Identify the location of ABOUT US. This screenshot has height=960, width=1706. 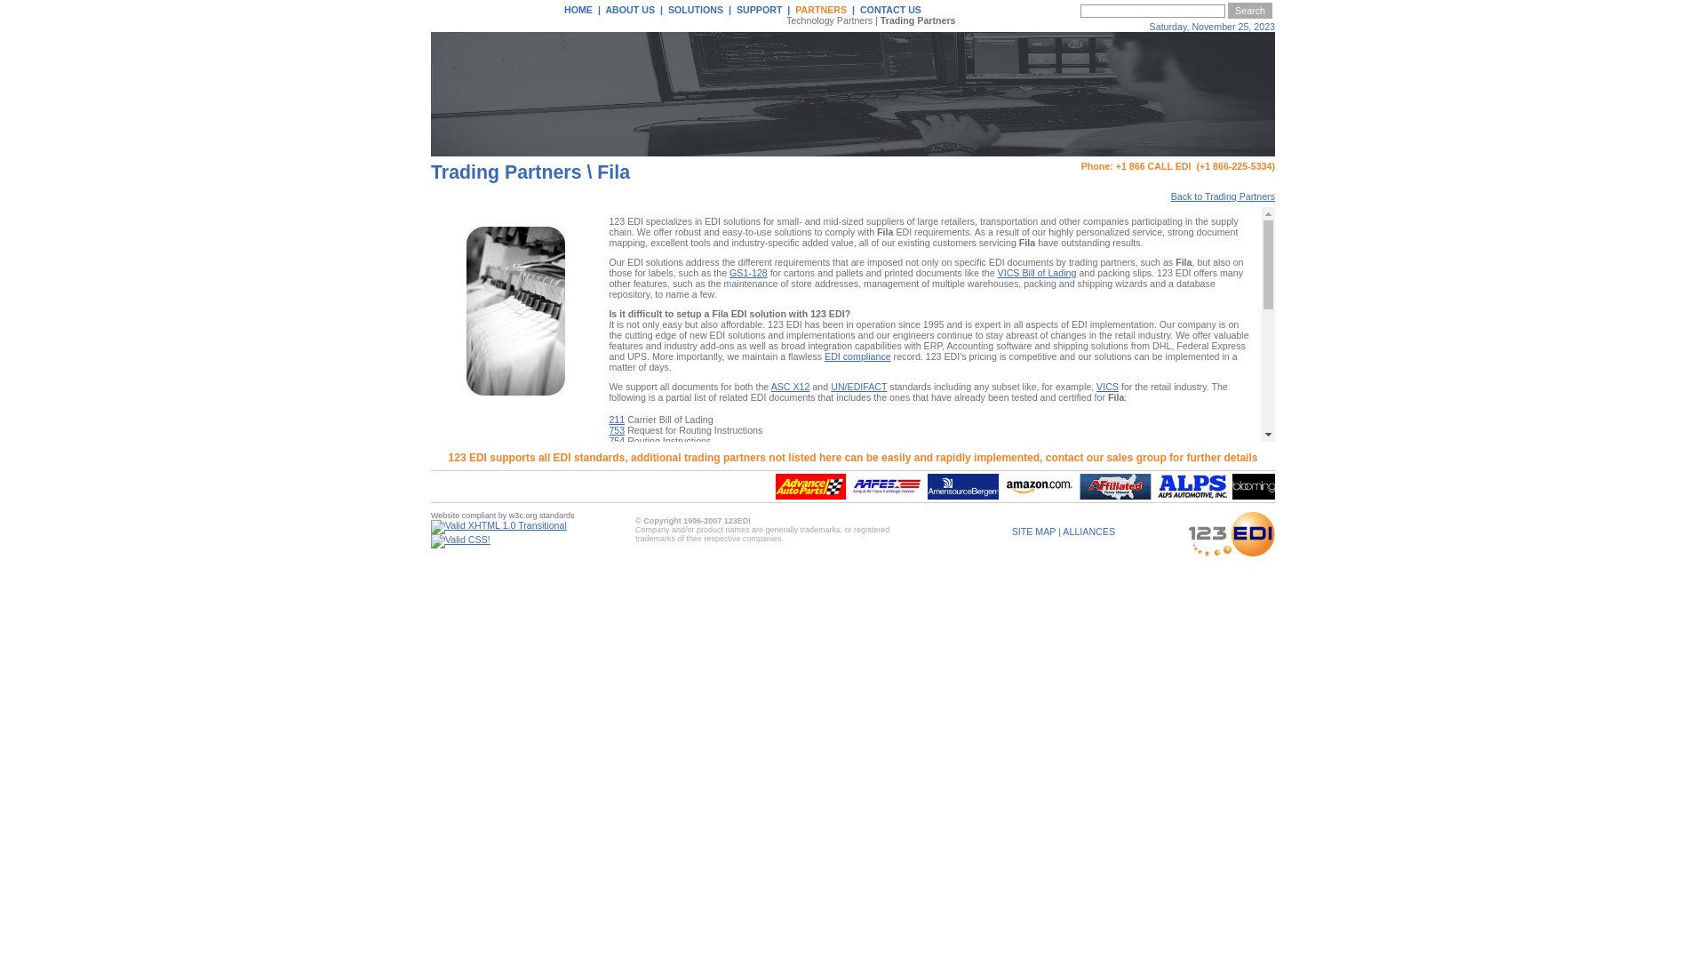
(630, 10).